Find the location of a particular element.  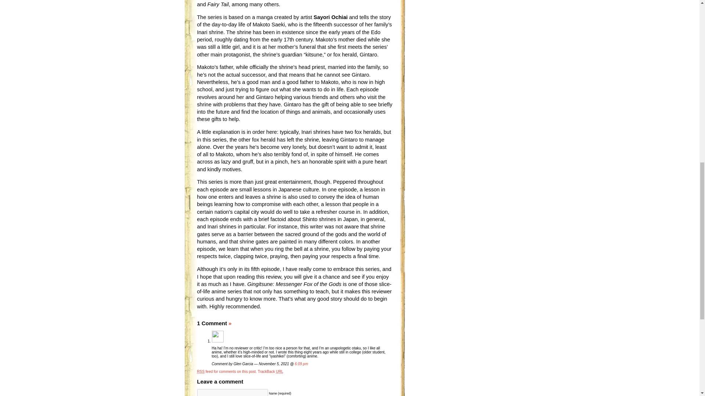

6:09 pm is located at coordinates (301, 364).